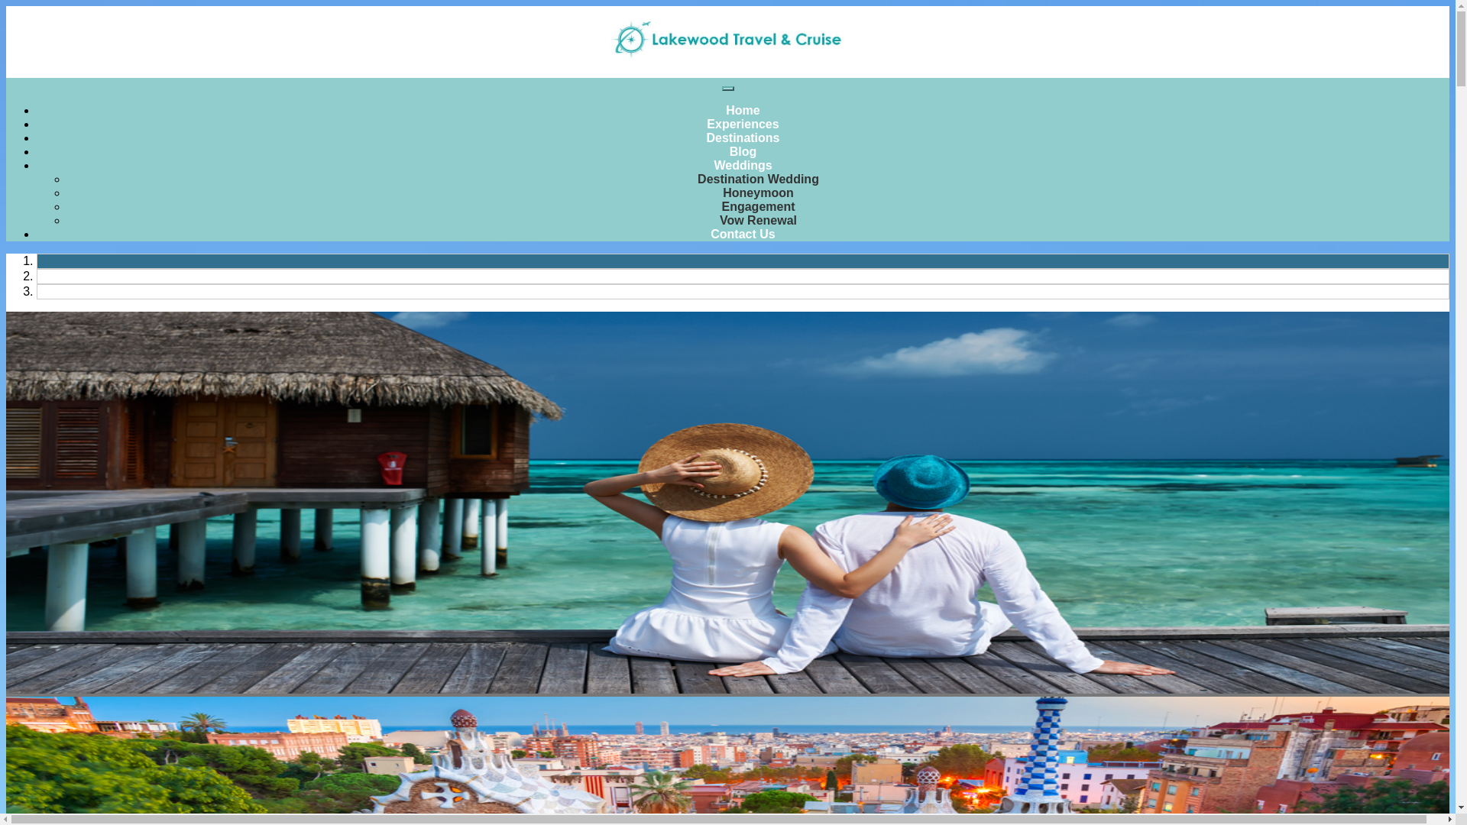 Image resolution: width=1467 pixels, height=825 pixels. Describe the element at coordinates (743, 110) in the screenshot. I see `Home` at that location.